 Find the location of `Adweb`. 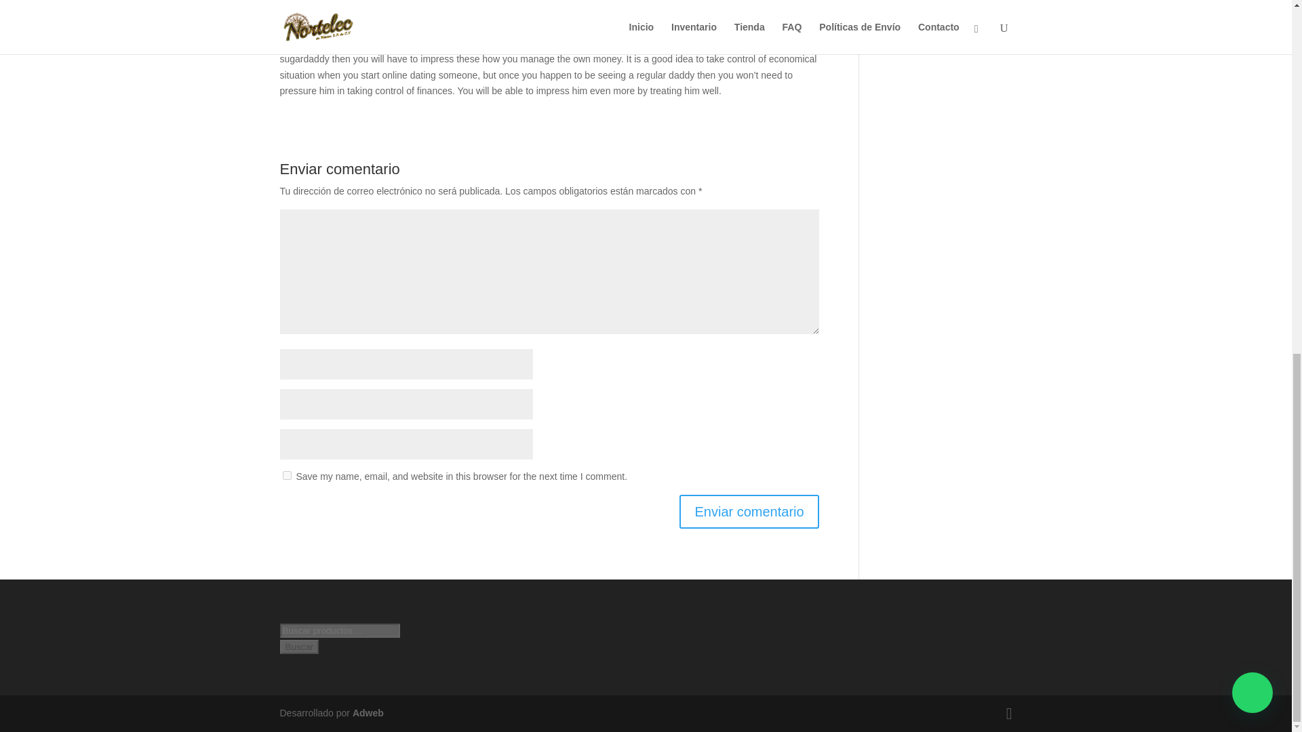

Adweb is located at coordinates (368, 713).